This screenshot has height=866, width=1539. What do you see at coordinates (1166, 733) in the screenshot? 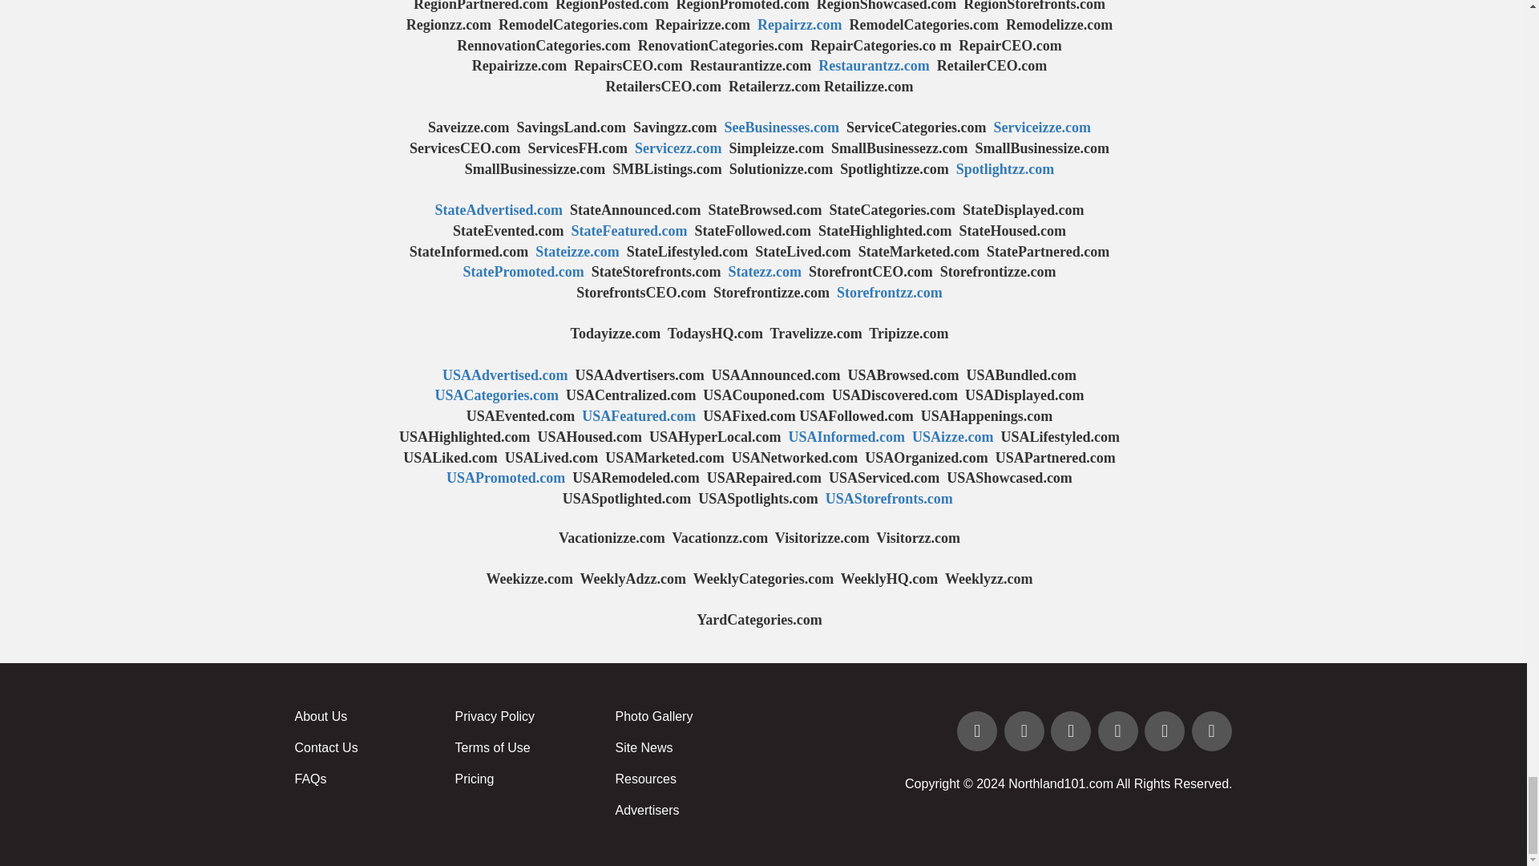
I see `Follow Us on Pinterest` at bounding box center [1166, 733].